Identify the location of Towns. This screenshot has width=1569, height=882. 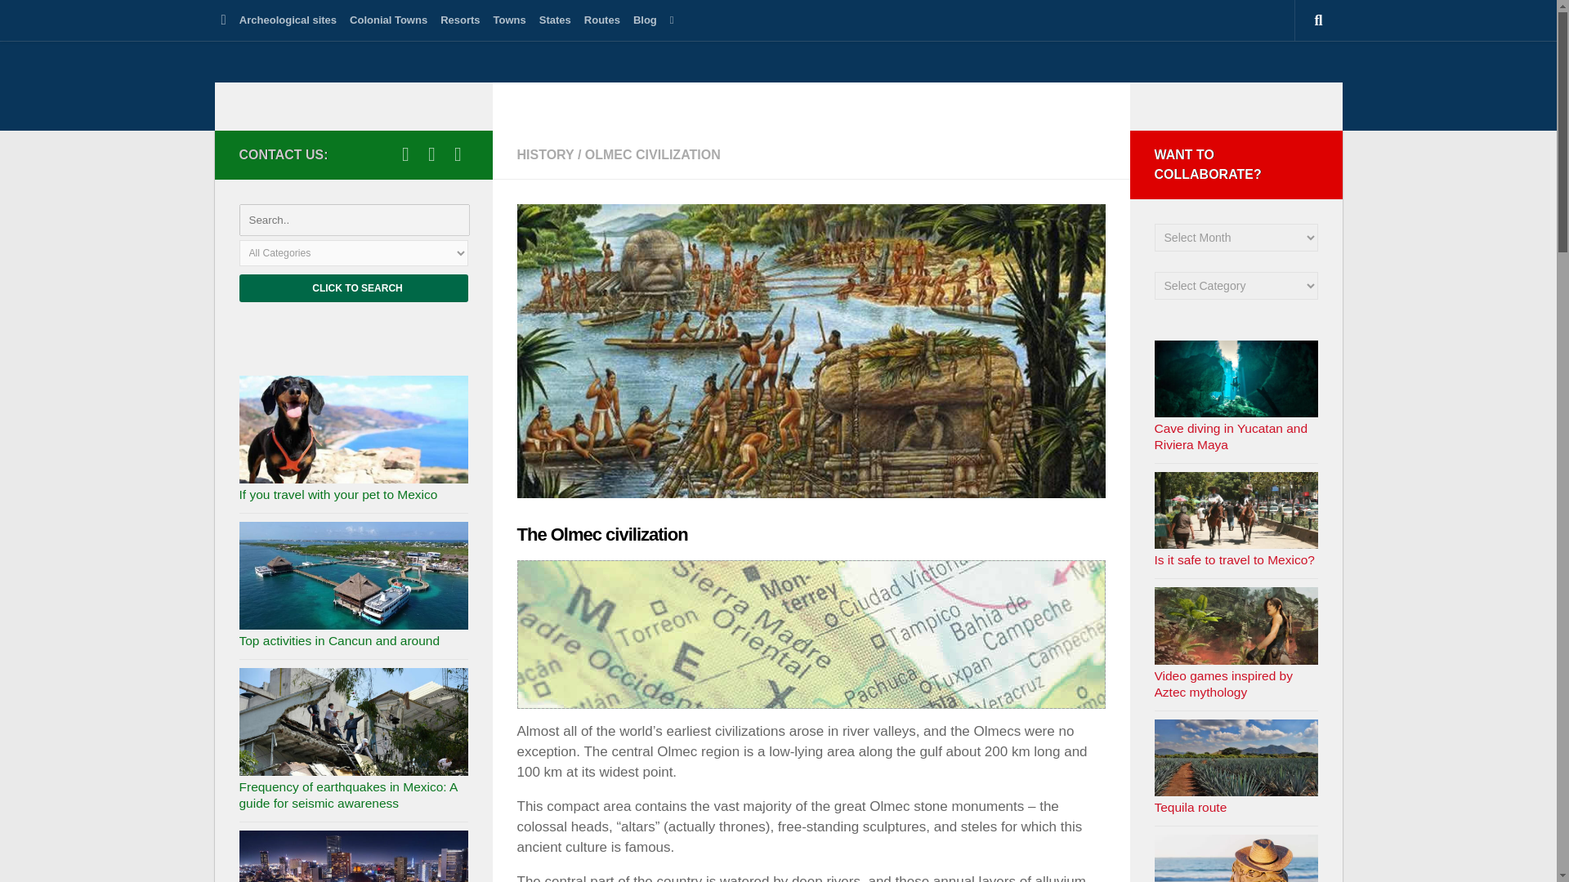
(510, 20).